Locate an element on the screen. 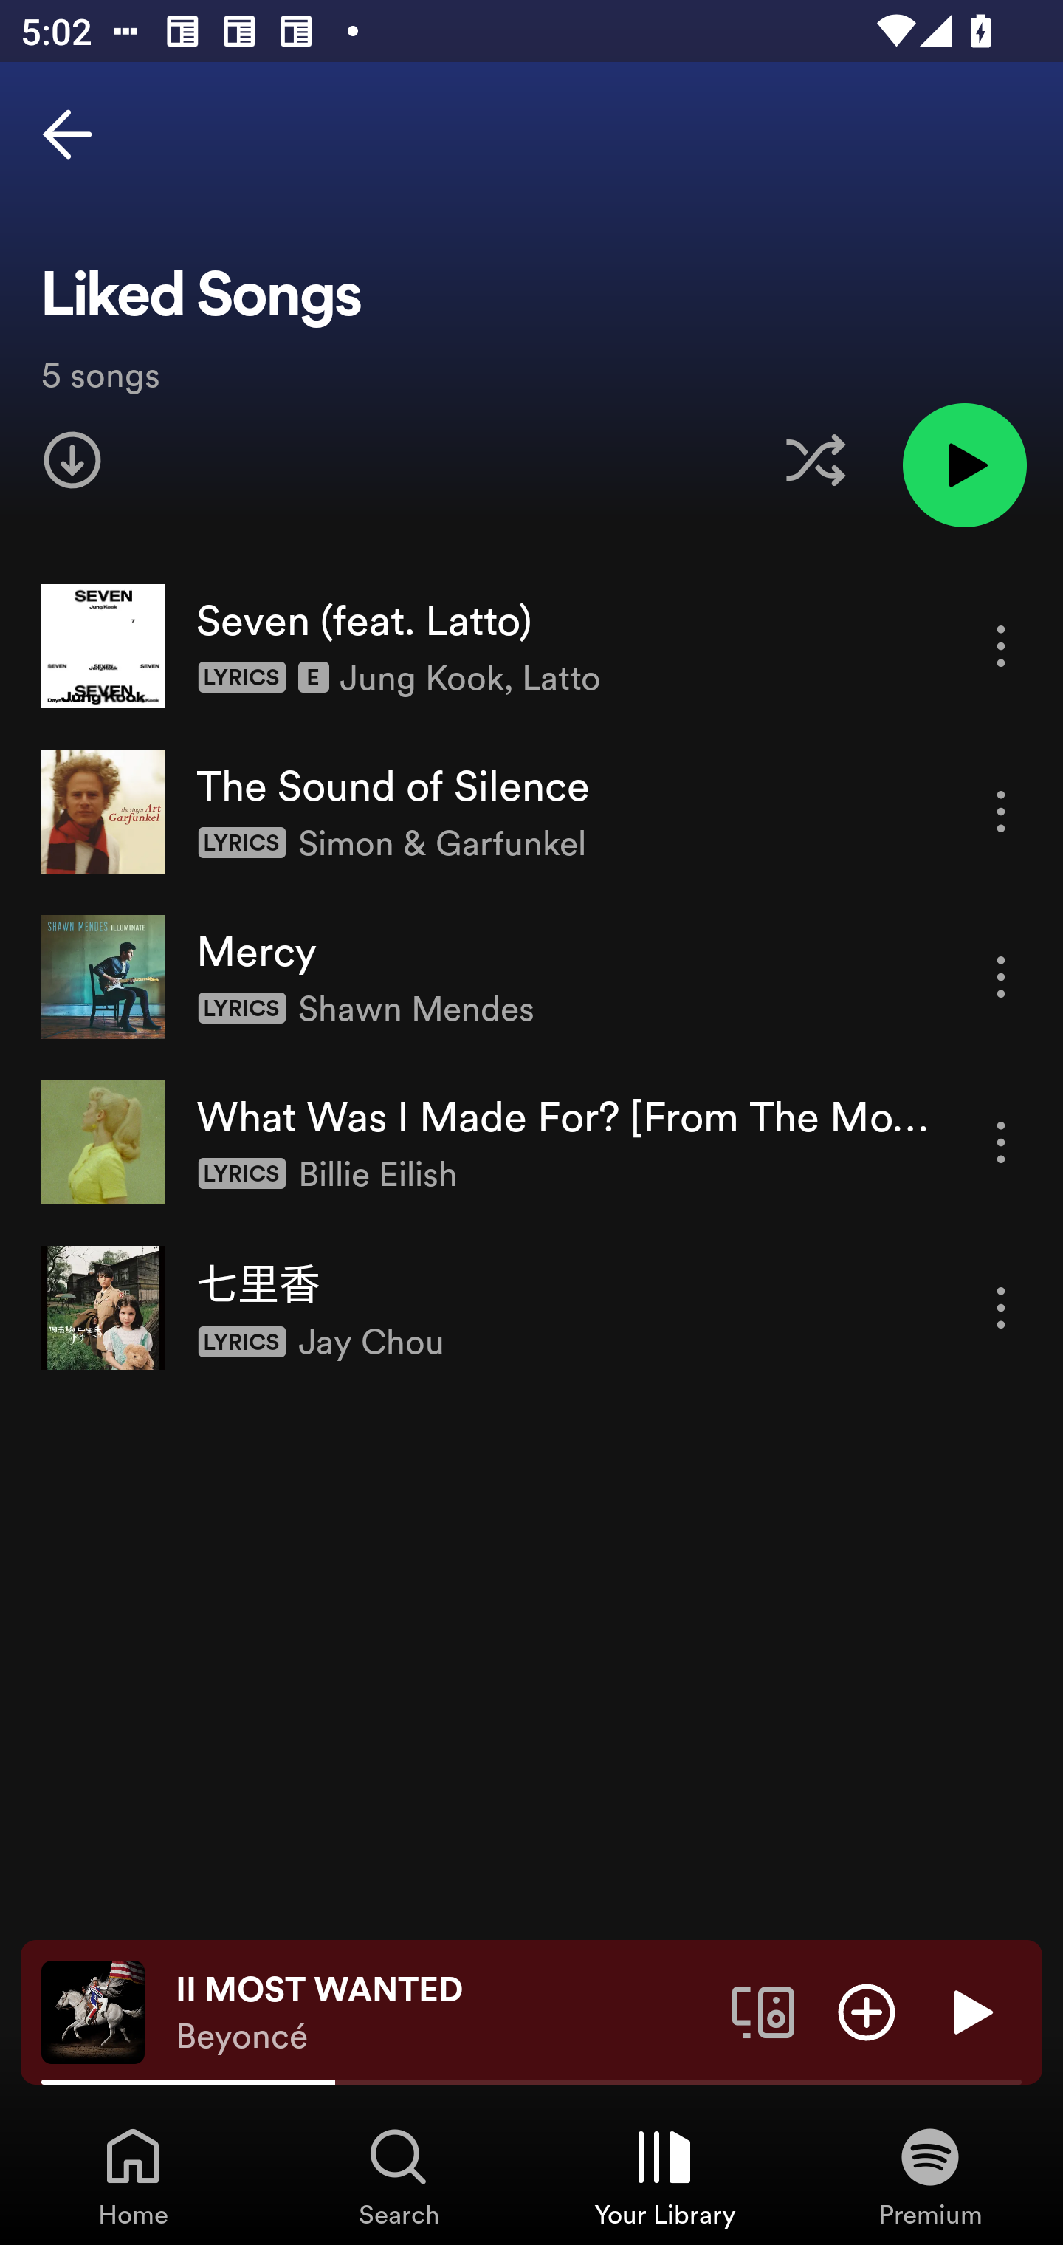 This screenshot has width=1063, height=2245. Add item is located at coordinates (867, 2011).